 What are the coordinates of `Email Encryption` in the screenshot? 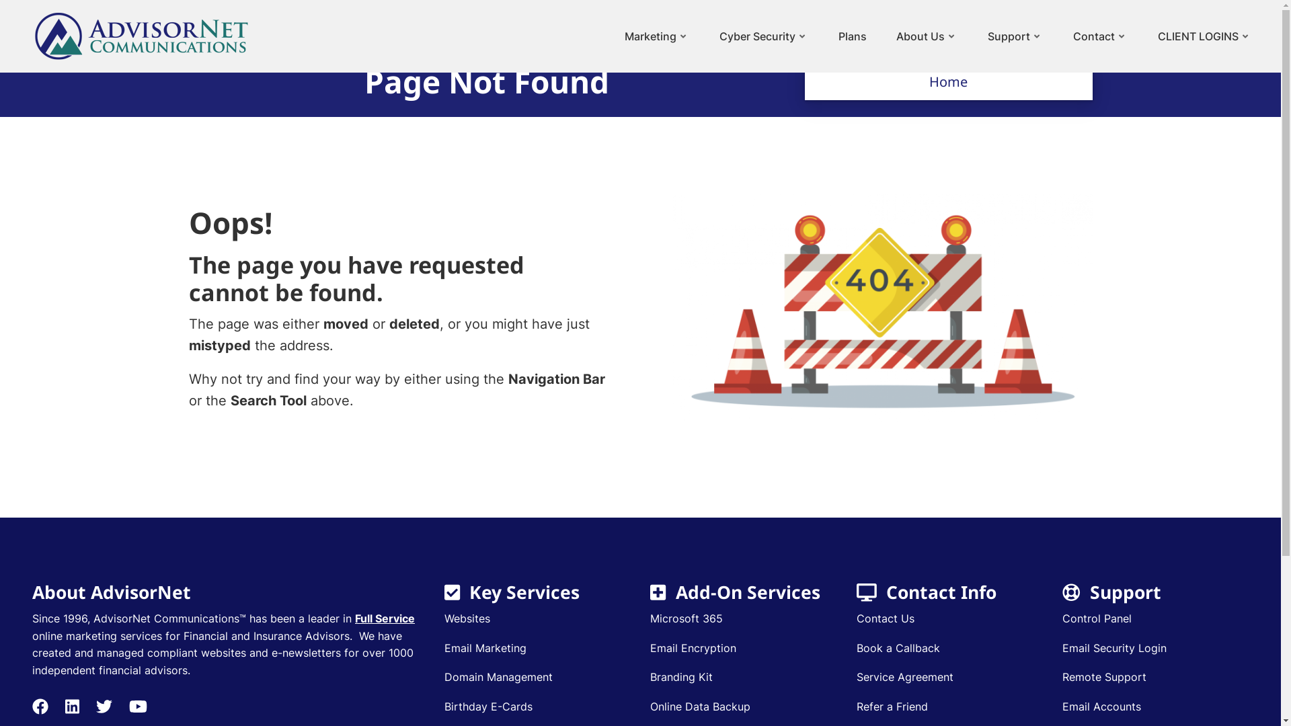 It's located at (693, 649).